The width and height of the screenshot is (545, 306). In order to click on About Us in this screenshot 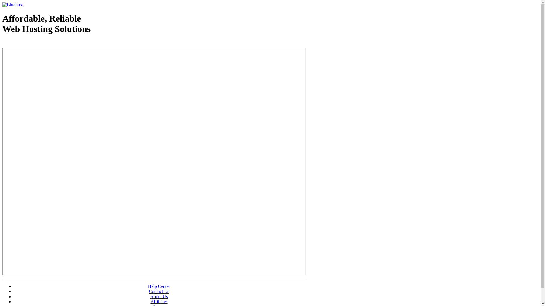, I will do `click(159, 296)`.